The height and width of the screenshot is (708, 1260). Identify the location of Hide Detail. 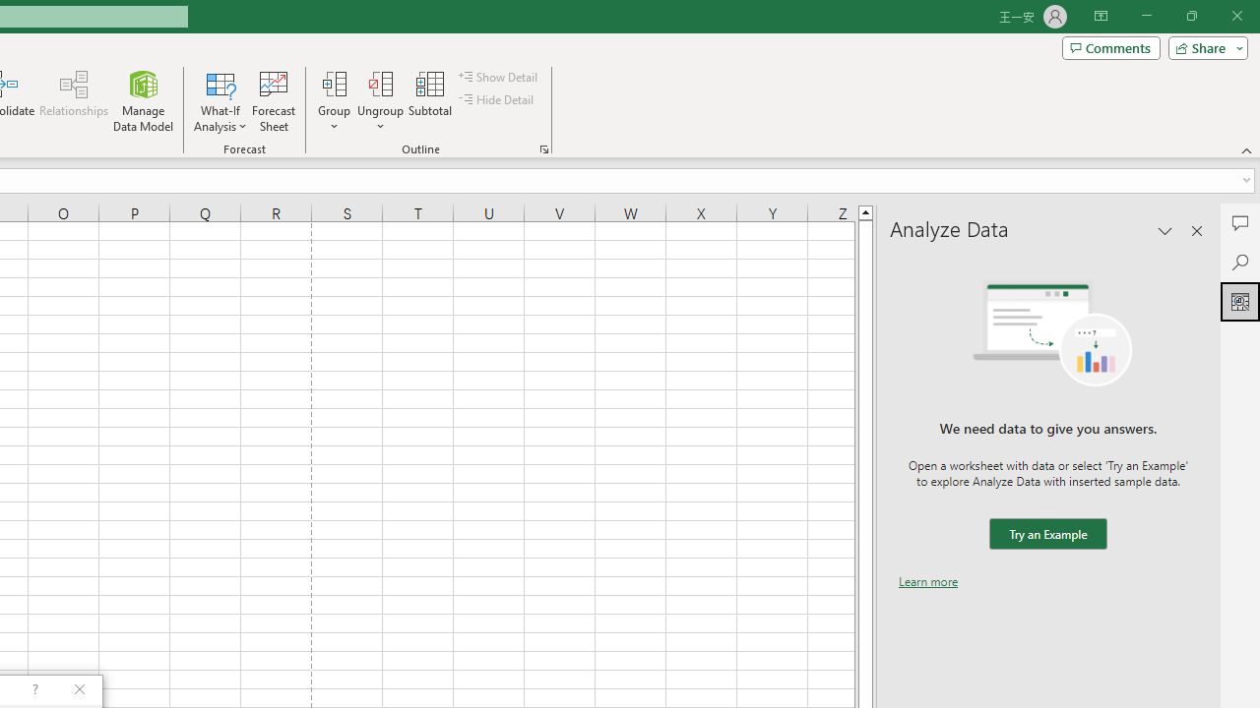
(498, 100).